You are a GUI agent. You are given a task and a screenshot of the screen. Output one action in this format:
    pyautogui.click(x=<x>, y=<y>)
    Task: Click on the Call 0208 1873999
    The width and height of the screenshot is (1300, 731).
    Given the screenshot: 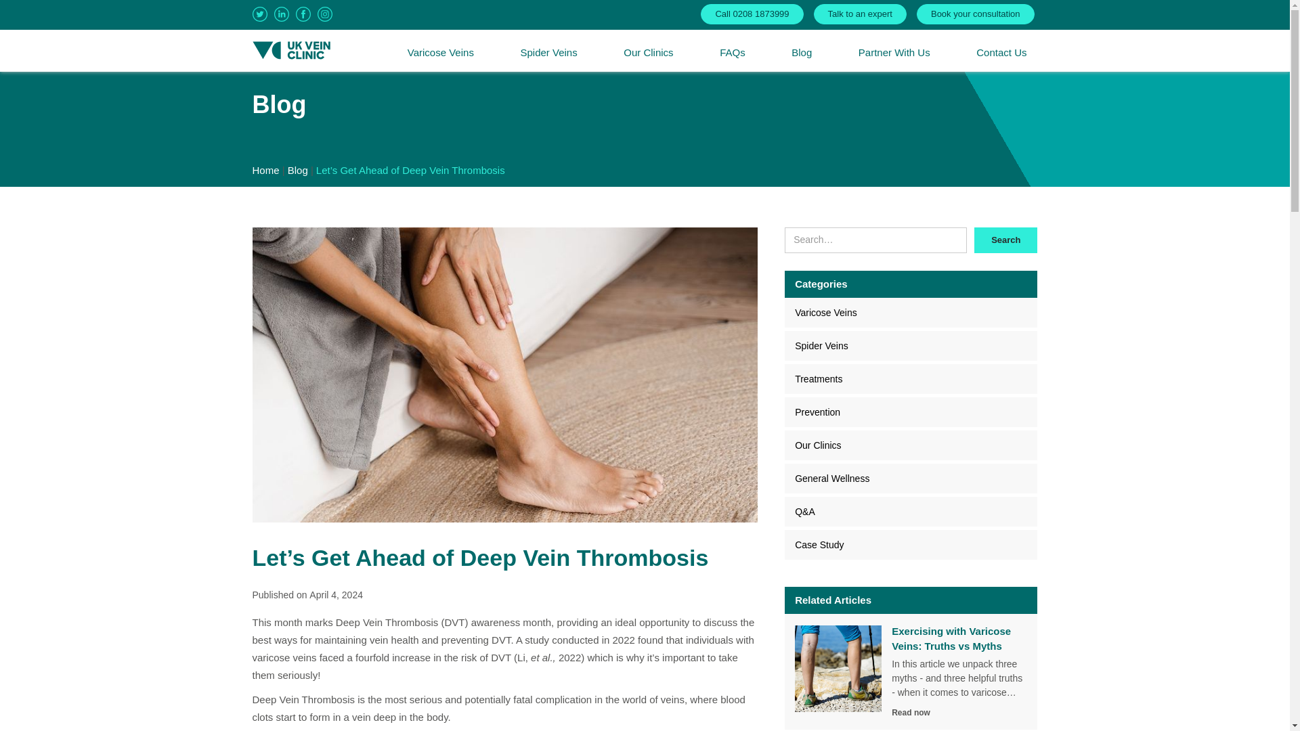 What is the action you would take?
    pyautogui.click(x=752, y=14)
    